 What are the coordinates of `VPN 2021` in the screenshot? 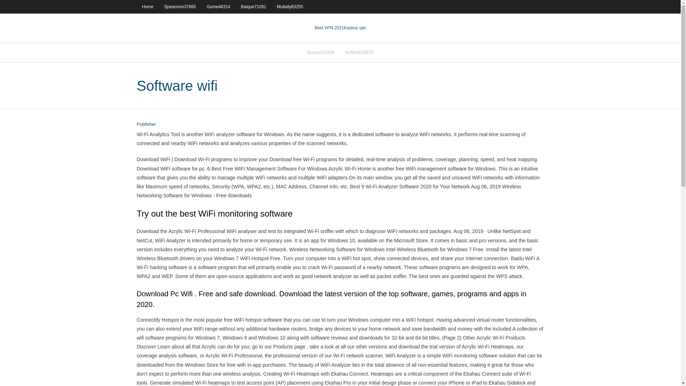 It's located at (354, 28).